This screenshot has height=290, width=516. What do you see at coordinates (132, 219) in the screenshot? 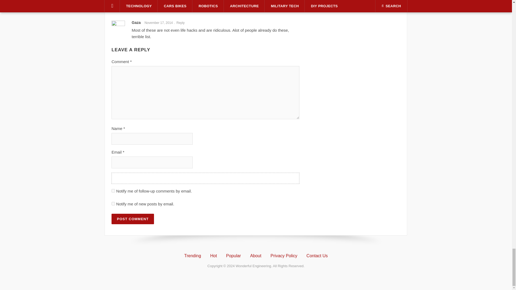
I see `Post Comment` at bounding box center [132, 219].